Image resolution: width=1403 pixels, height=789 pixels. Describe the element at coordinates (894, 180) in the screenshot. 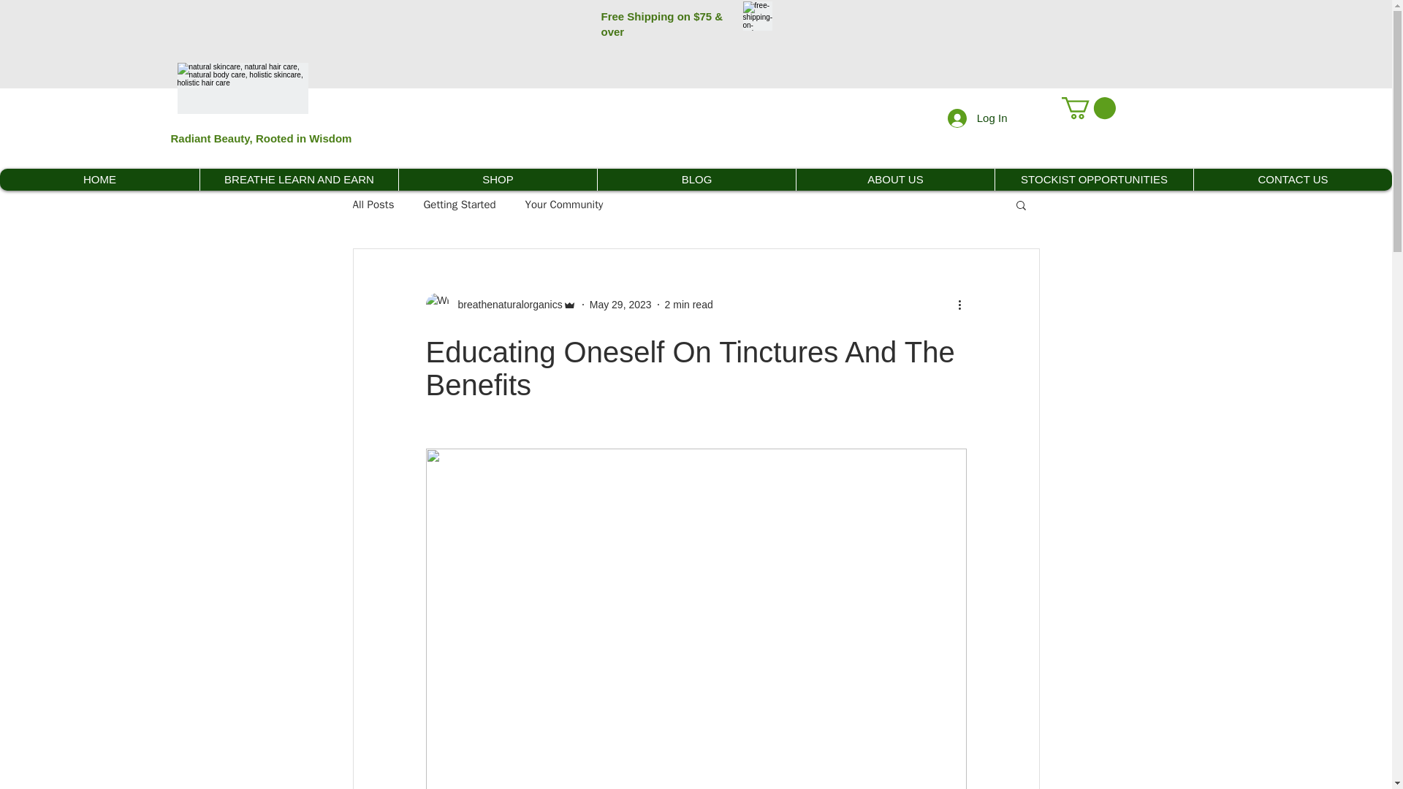

I see `ABOUT US` at that location.